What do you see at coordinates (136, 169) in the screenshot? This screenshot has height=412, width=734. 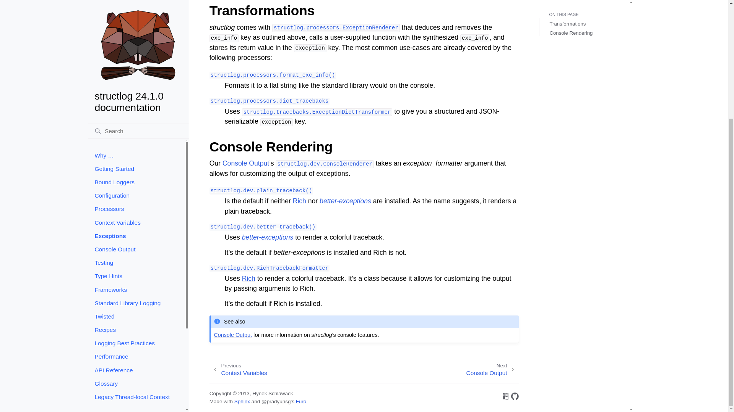 I see `Recipes` at bounding box center [136, 169].